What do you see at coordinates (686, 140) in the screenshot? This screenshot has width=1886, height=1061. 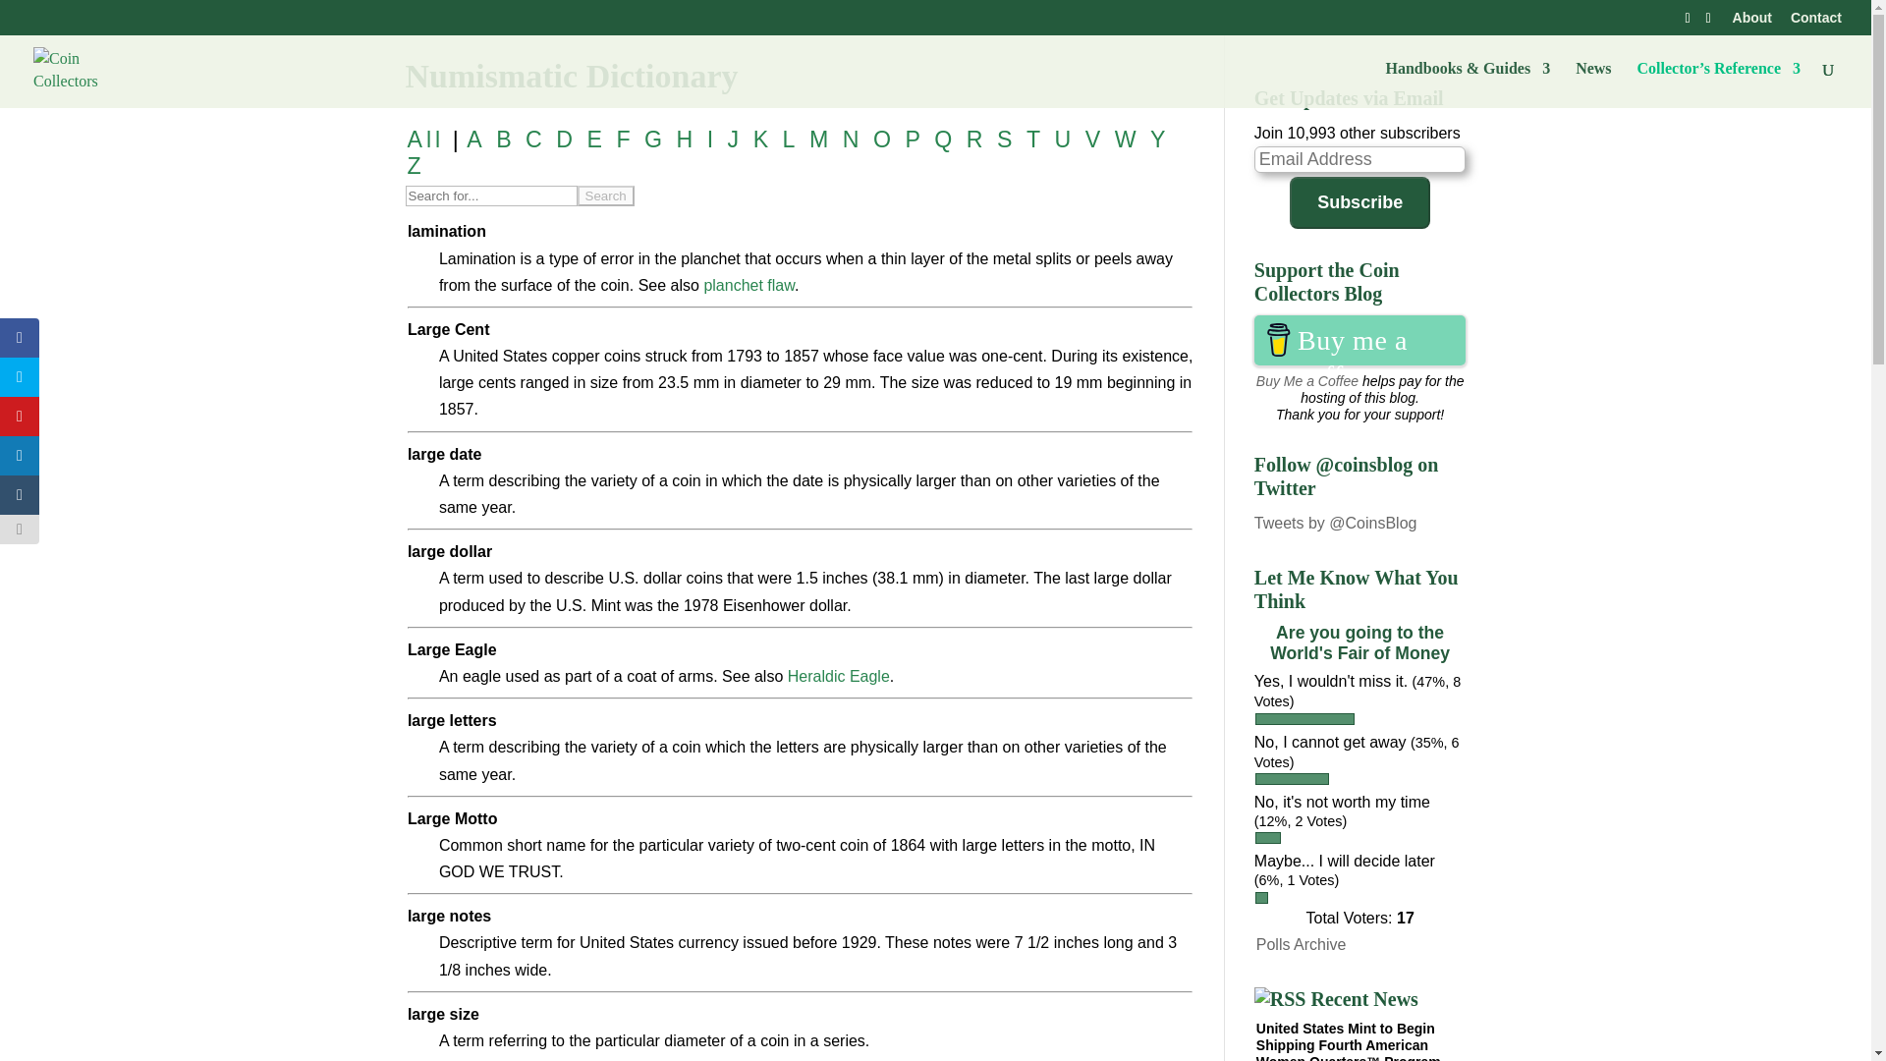 I see `H` at bounding box center [686, 140].